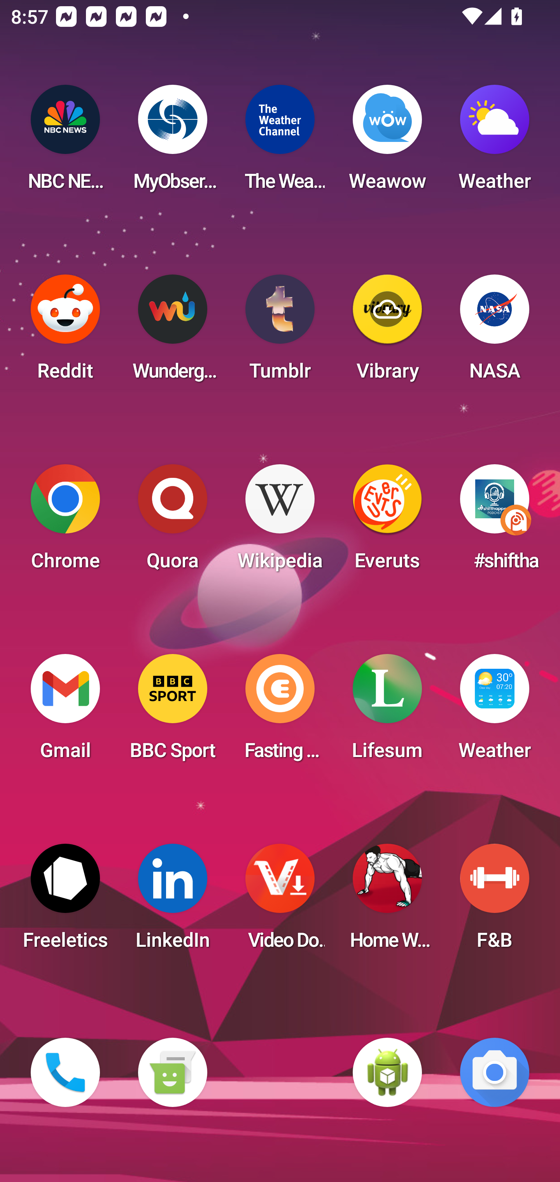  What do you see at coordinates (495, 712) in the screenshot?
I see `Weather` at bounding box center [495, 712].